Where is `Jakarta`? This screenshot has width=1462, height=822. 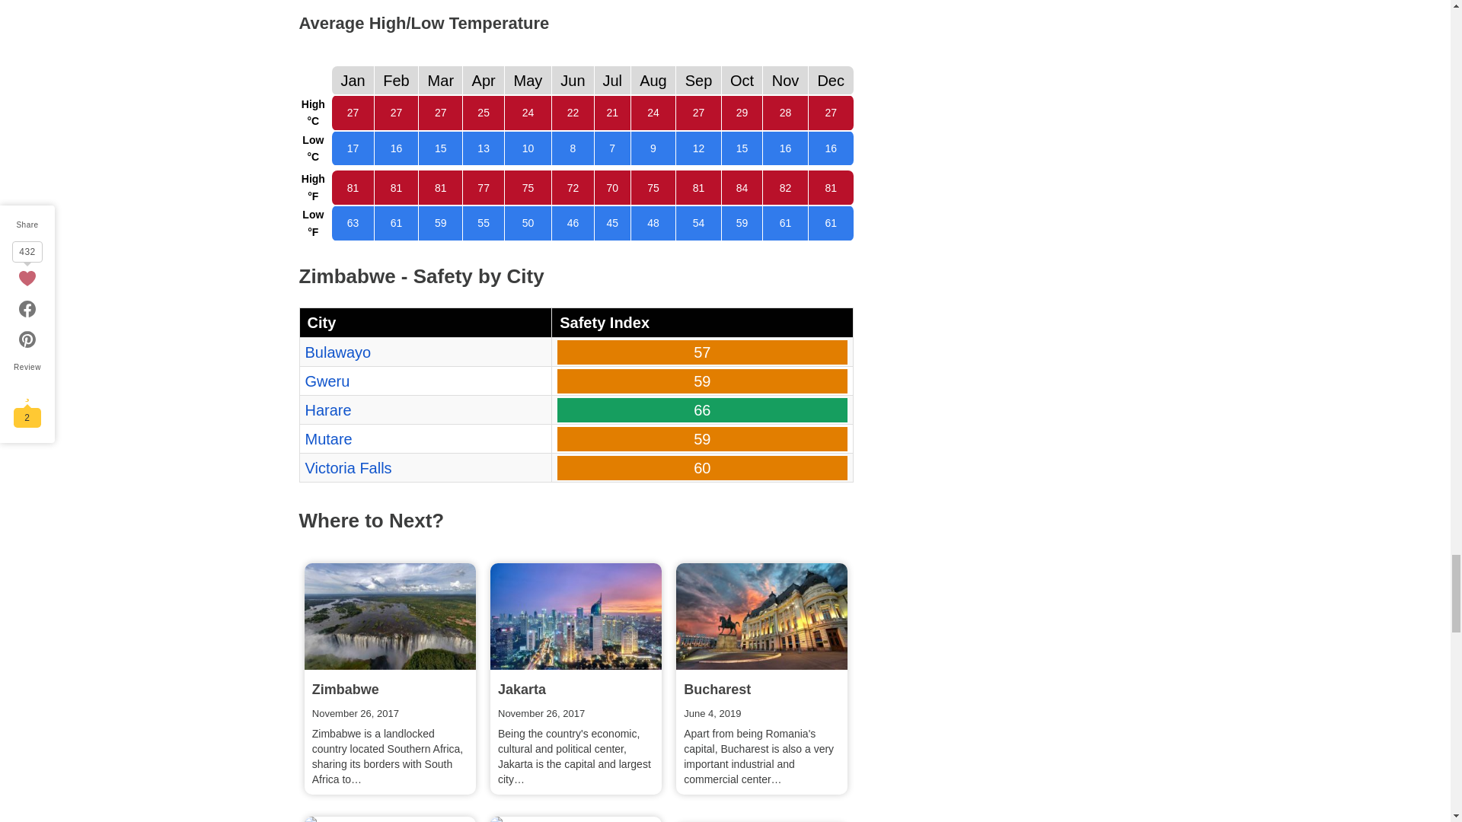
Jakarta is located at coordinates (576, 616).